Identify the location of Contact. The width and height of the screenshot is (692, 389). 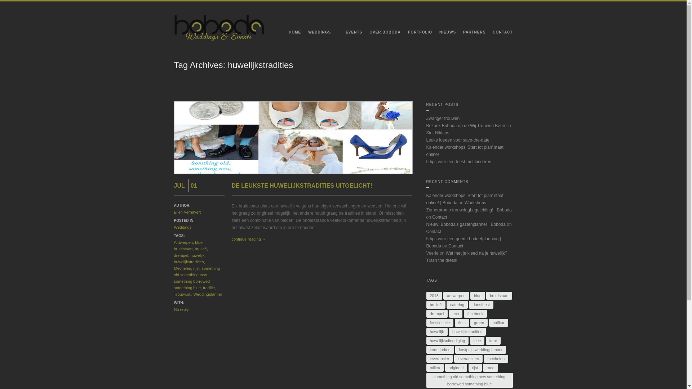
(440, 217).